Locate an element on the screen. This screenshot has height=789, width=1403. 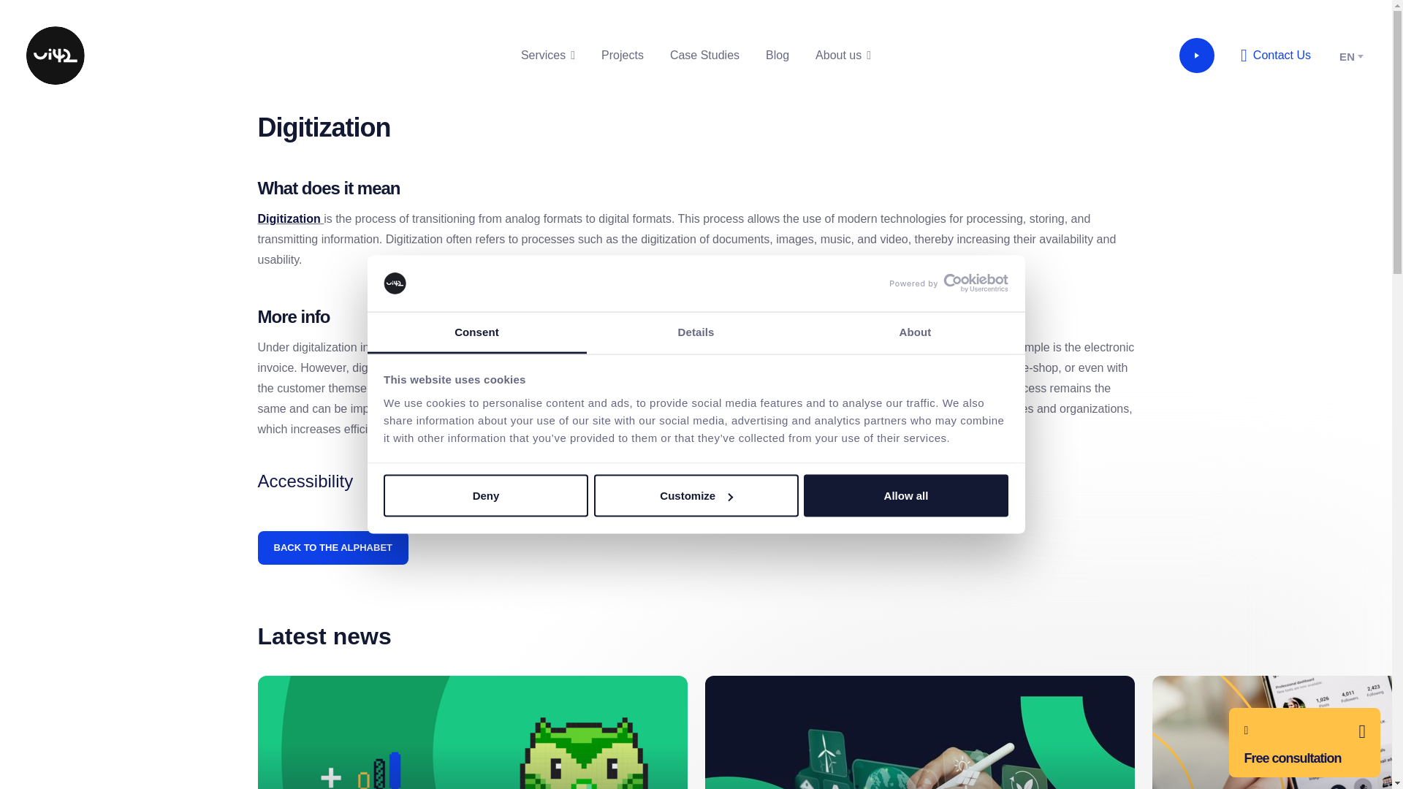
Play video is located at coordinates (1197, 56).